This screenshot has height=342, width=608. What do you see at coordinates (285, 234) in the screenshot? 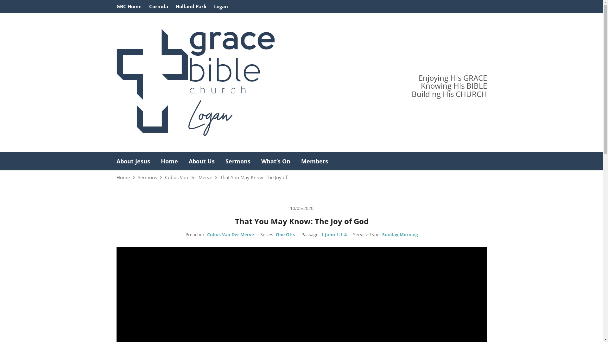
I see `One Offs` at bounding box center [285, 234].